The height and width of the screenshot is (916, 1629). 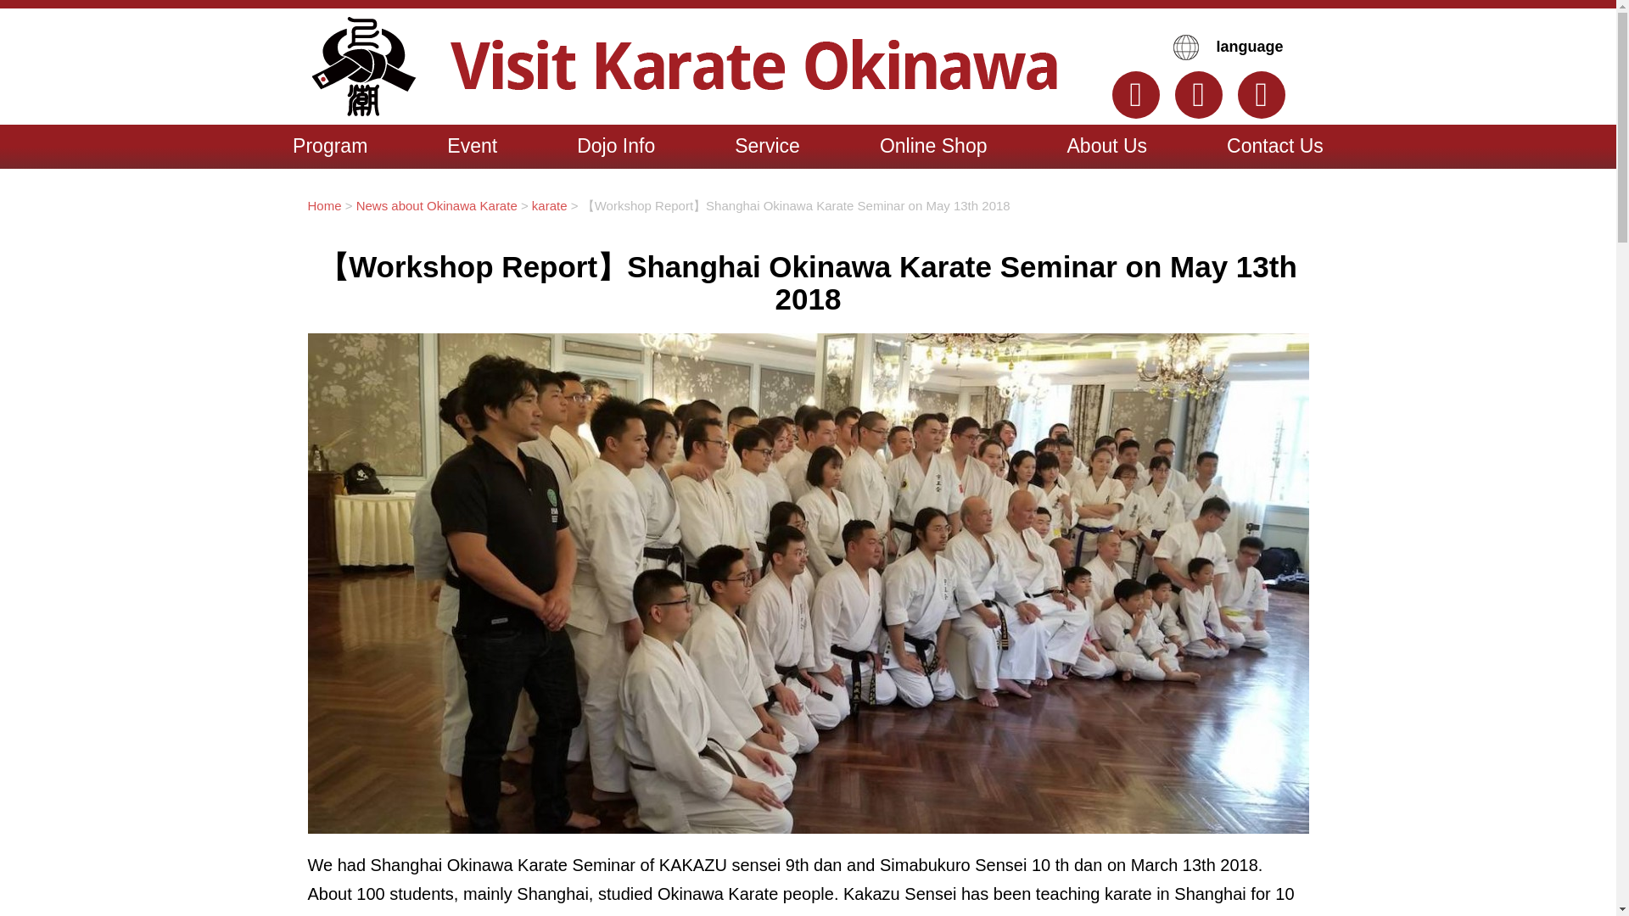 I want to click on Service, so click(x=767, y=146).